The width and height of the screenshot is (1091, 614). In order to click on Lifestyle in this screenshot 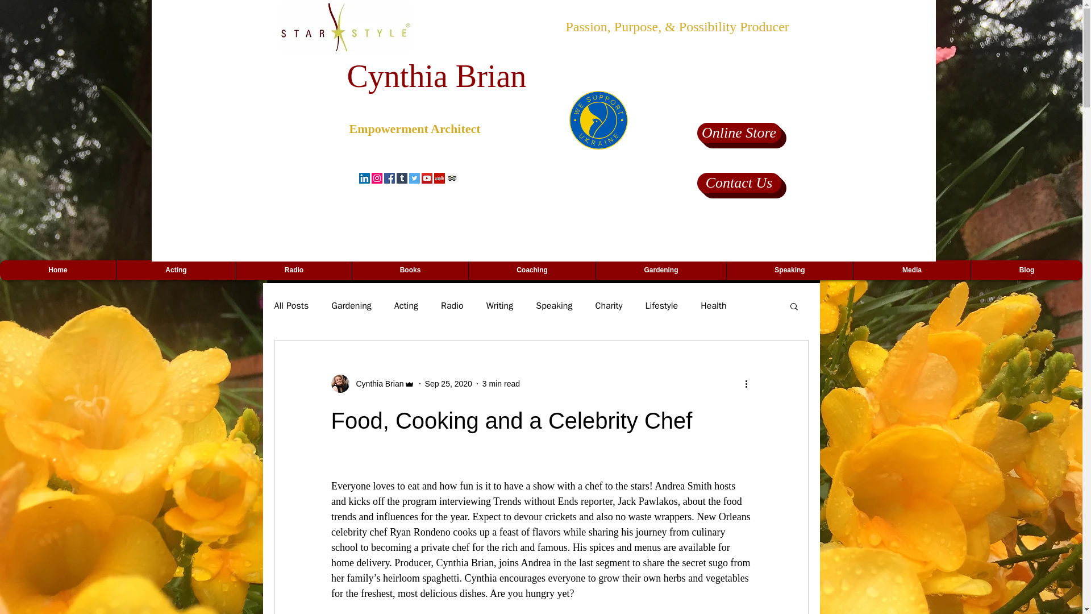, I will do `click(661, 306)`.